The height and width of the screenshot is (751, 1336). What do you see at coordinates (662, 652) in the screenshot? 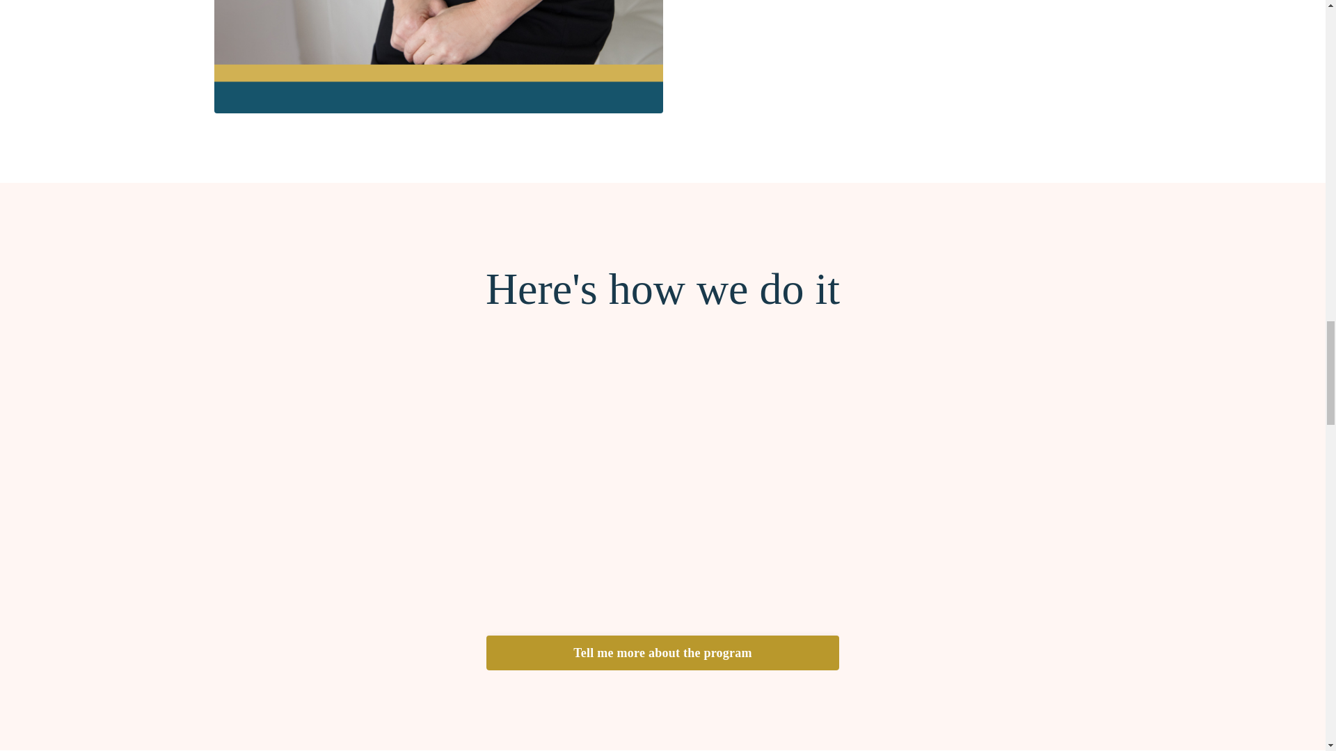
I see `Tell me more about the program` at bounding box center [662, 652].